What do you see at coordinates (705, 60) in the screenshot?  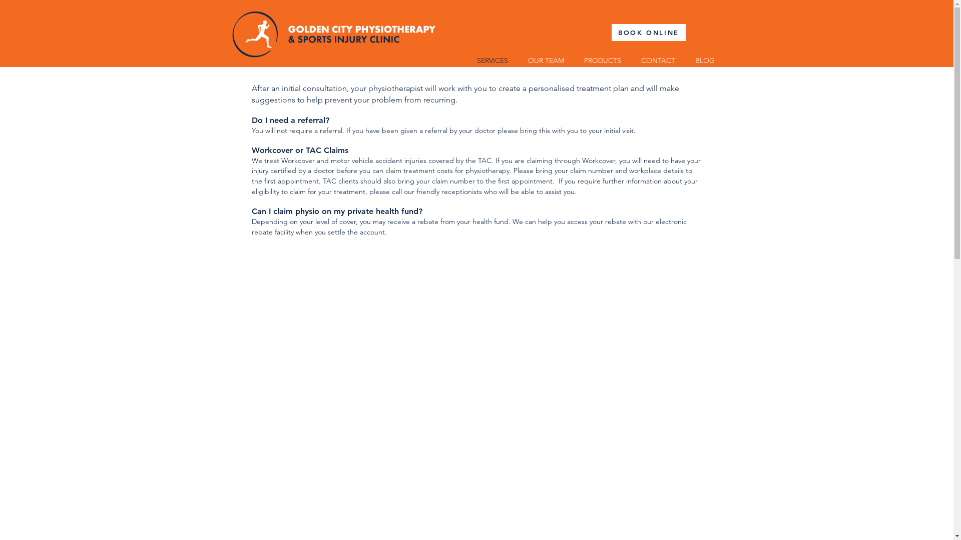 I see `BLOG` at bounding box center [705, 60].